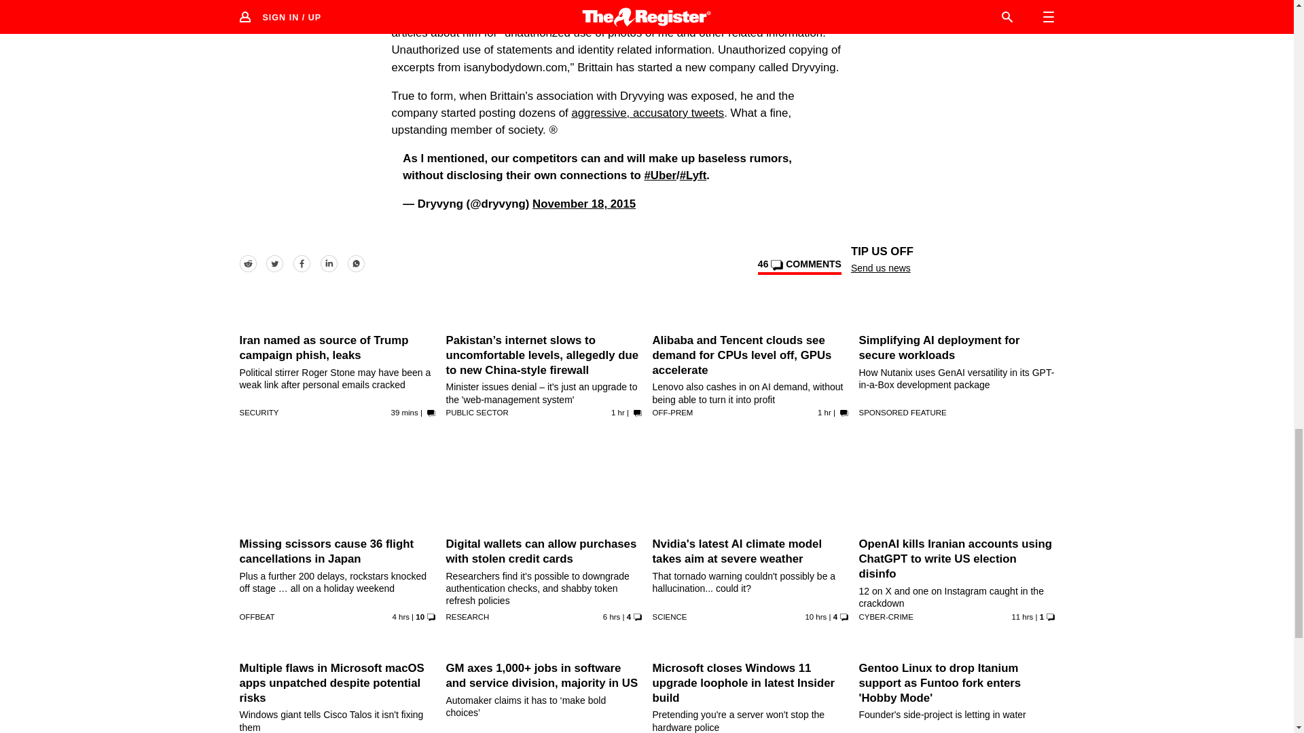  What do you see at coordinates (815, 616) in the screenshot?
I see `19 Aug 2024 21:10` at bounding box center [815, 616].